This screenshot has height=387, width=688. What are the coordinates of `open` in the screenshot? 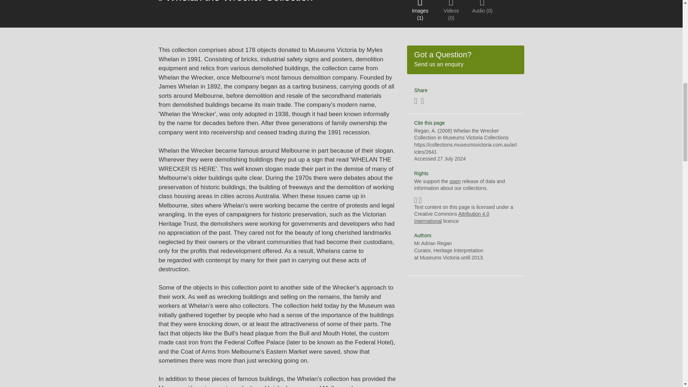 It's located at (433, 243).